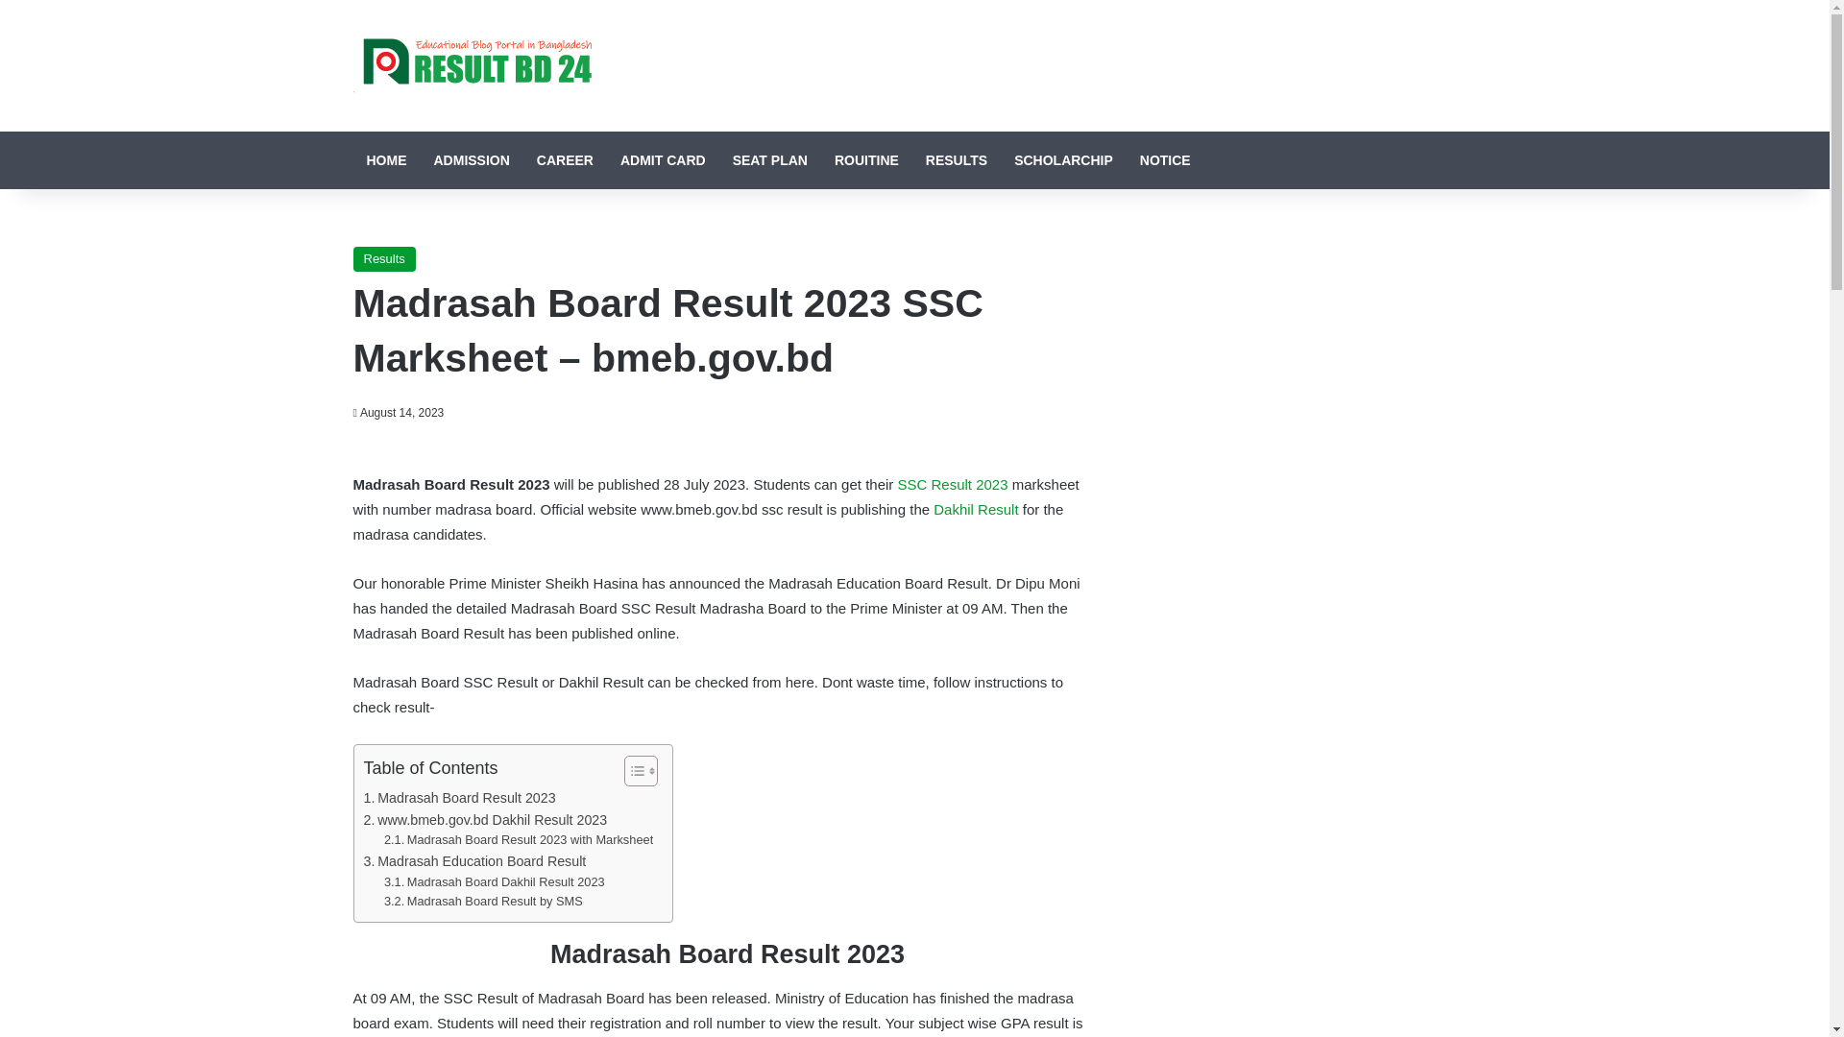  What do you see at coordinates (474, 861) in the screenshot?
I see `Madrasah Education Board Result` at bounding box center [474, 861].